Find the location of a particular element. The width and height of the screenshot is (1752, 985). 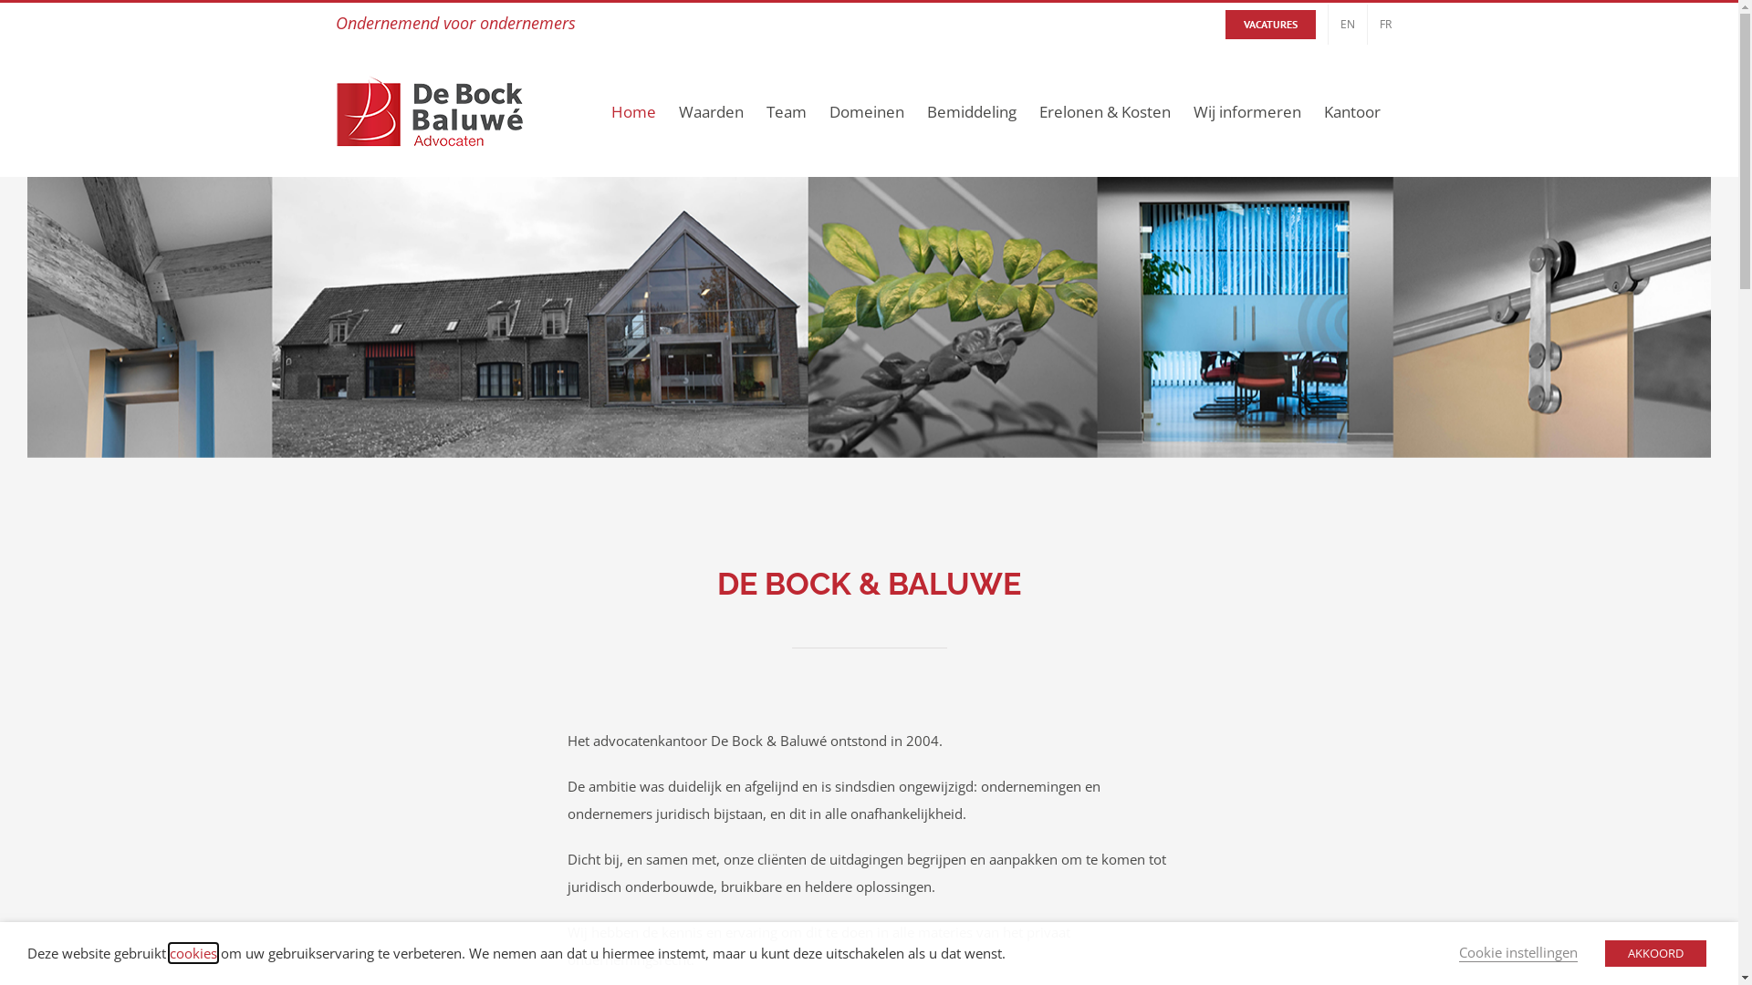

Erelonen & Kosten is located at coordinates (1104, 111).